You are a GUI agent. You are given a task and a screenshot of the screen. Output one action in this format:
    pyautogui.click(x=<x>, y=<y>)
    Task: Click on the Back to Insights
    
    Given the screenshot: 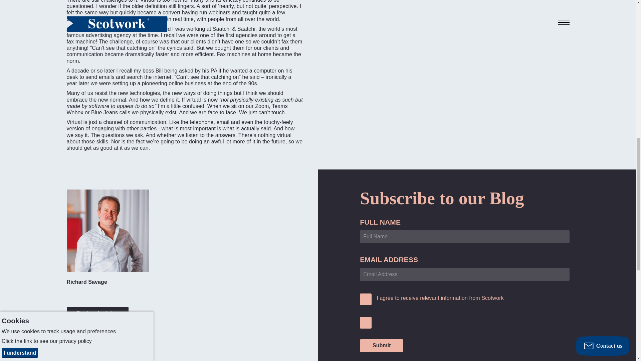 What is the action you would take?
    pyautogui.click(x=97, y=313)
    